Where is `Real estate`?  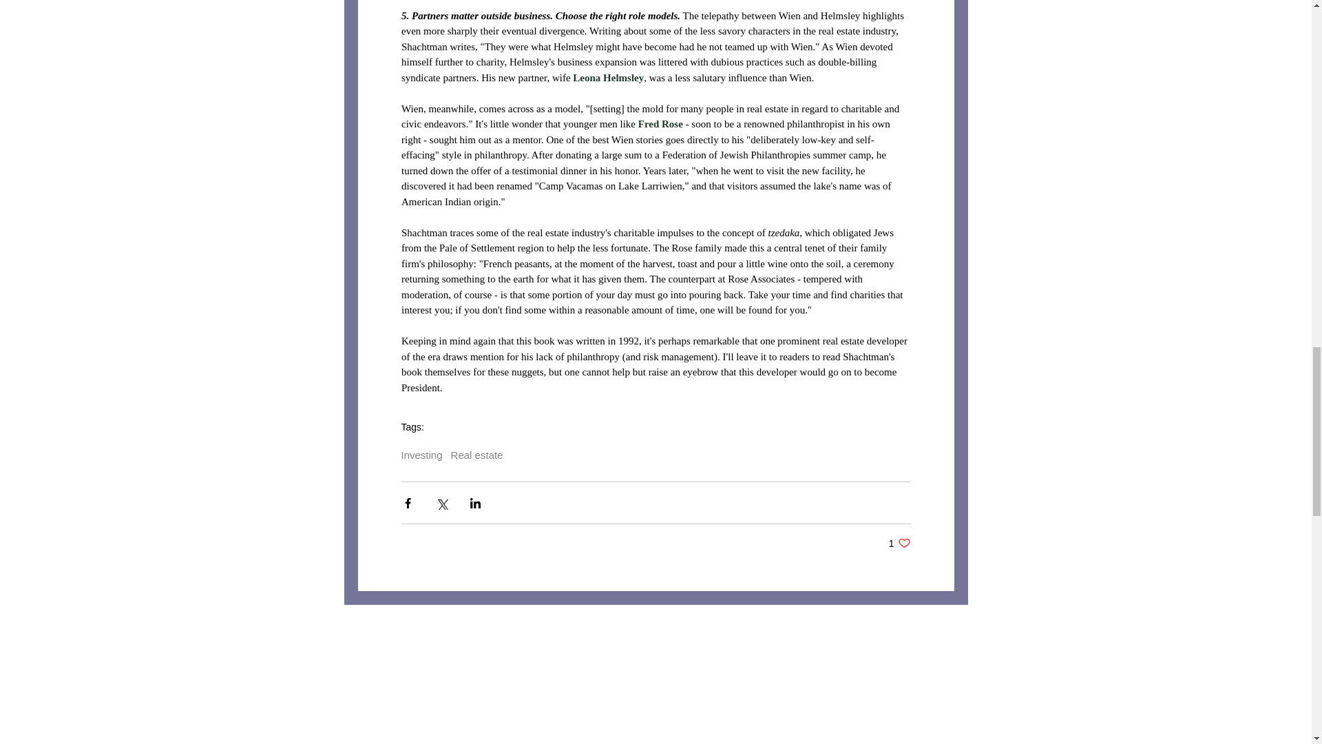
Real estate is located at coordinates (476, 455).